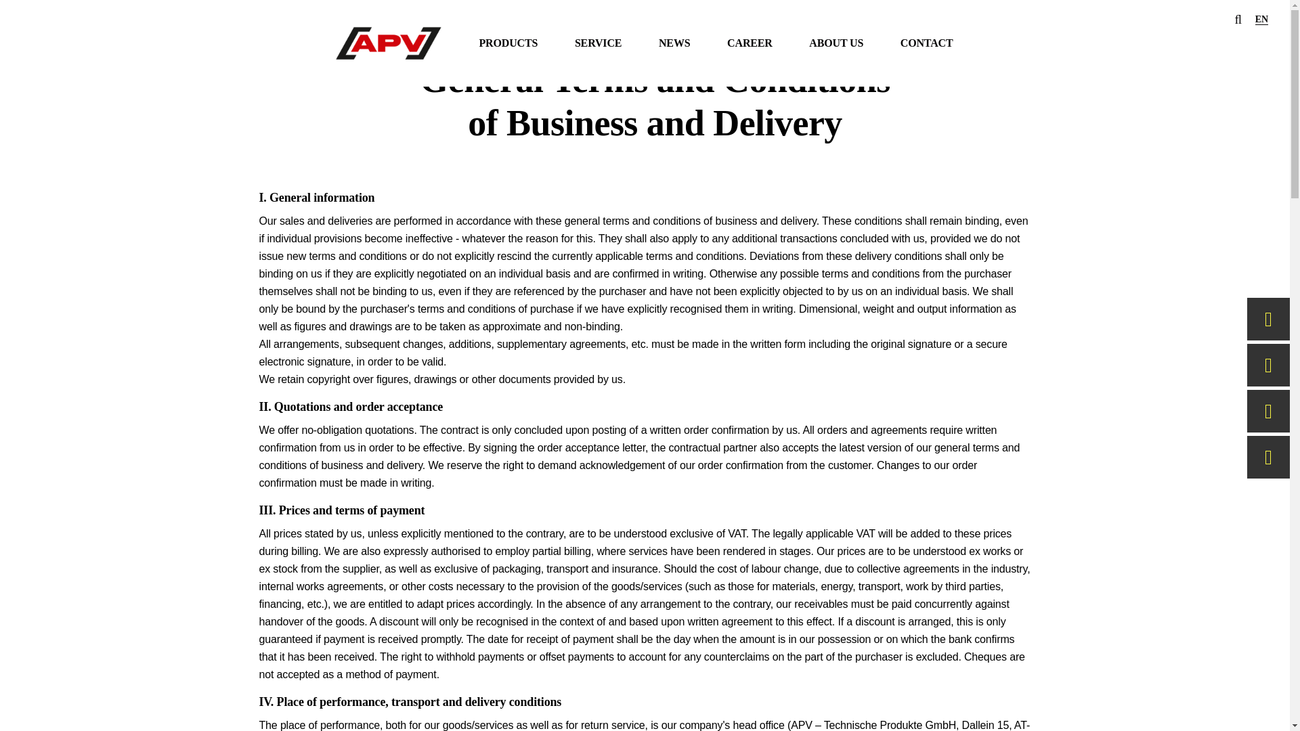  Describe the element at coordinates (598, 43) in the screenshot. I see `SERVICE` at that location.